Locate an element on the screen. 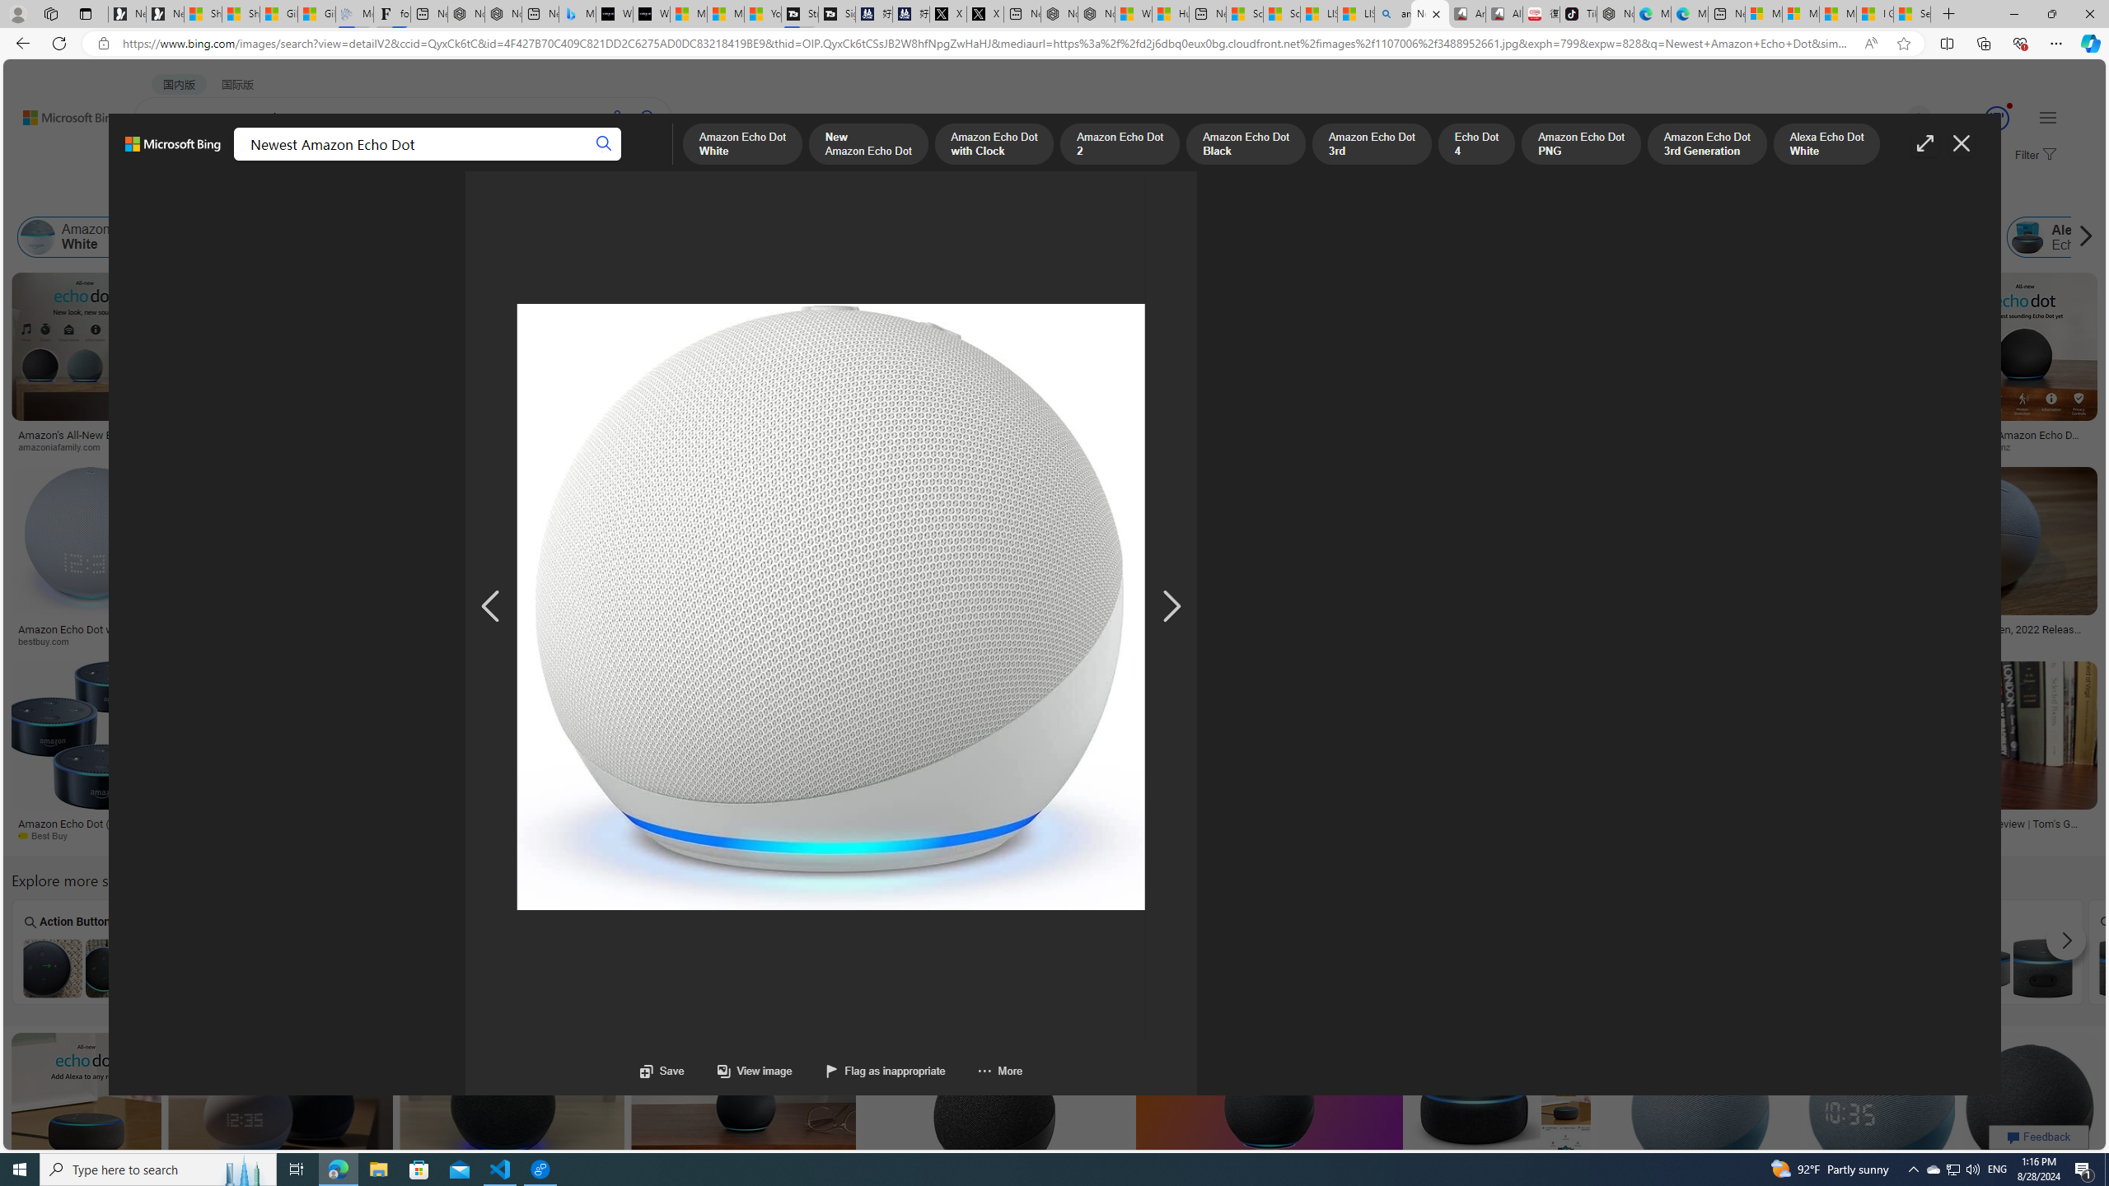  VIDEOS is located at coordinates (377, 161).